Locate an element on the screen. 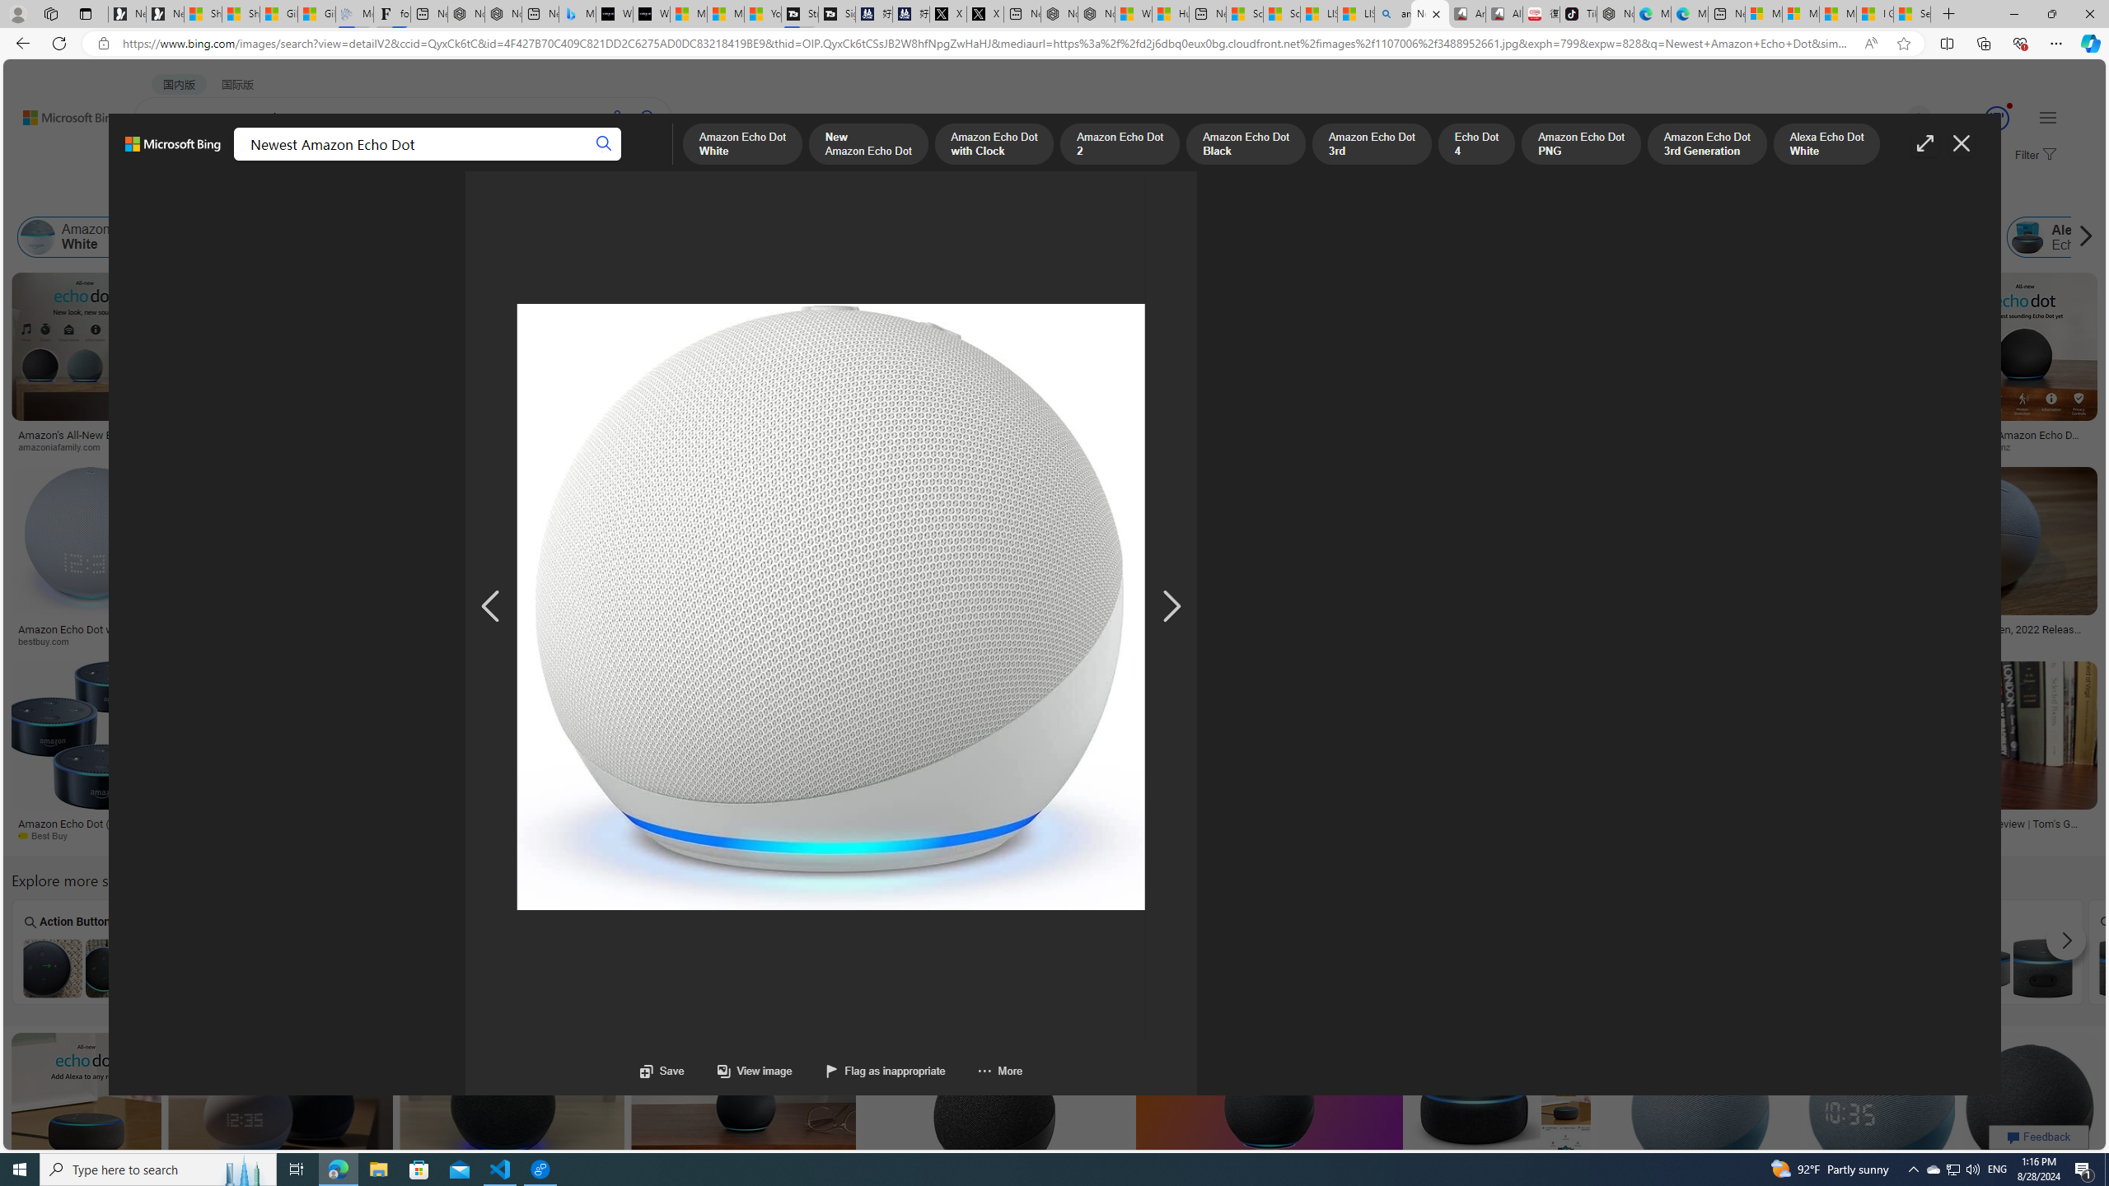  VIDEOS is located at coordinates (377, 161).